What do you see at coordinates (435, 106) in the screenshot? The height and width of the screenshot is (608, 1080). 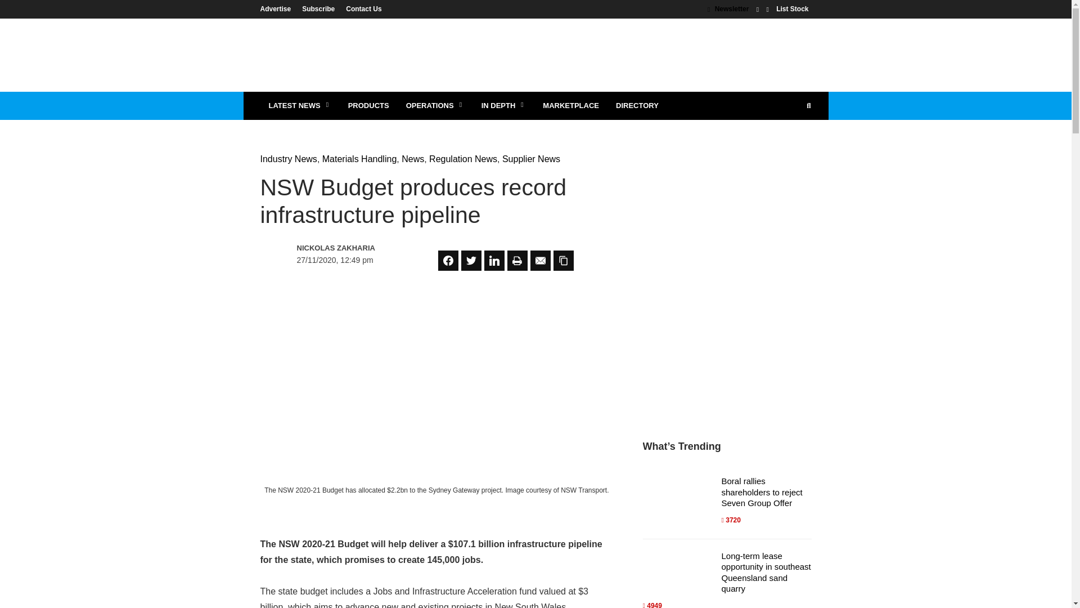 I see `OPERATIONS` at bounding box center [435, 106].